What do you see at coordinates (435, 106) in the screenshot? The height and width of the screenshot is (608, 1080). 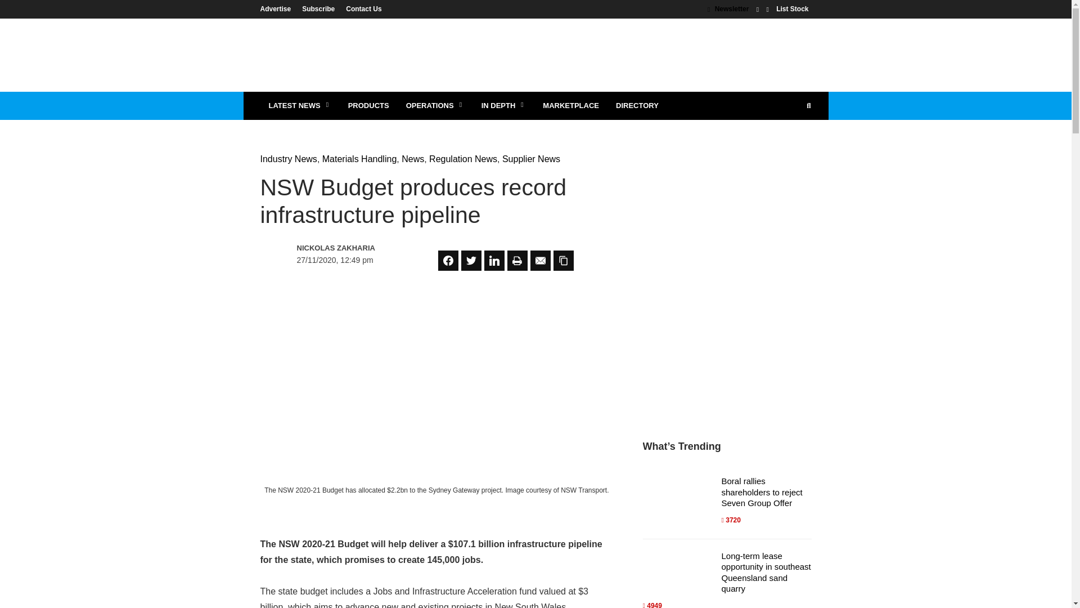 I see `OPERATIONS` at bounding box center [435, 106].